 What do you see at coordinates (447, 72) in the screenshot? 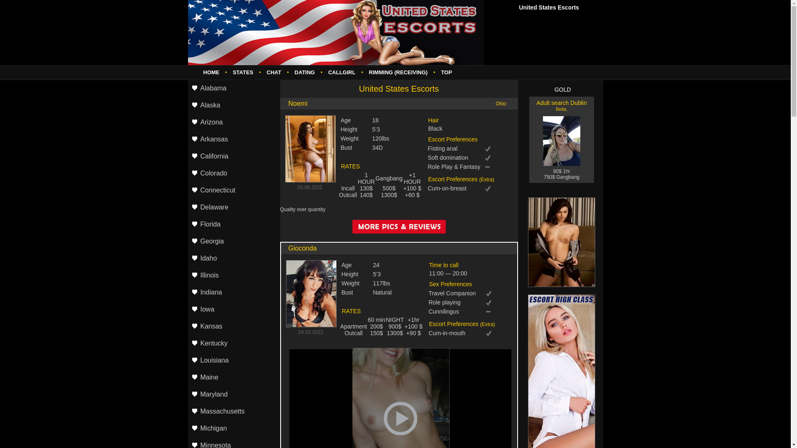
I see `TOP` at bounding box center [447, 72].